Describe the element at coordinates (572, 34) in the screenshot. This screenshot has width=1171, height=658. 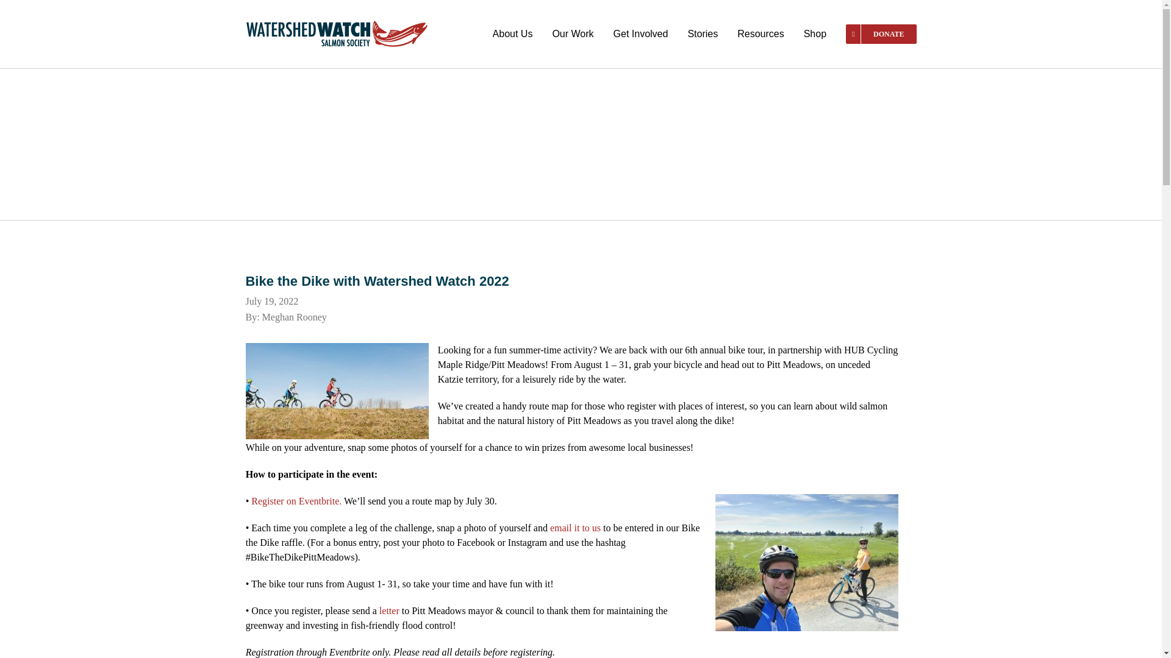
I see `Our Work` at that location.